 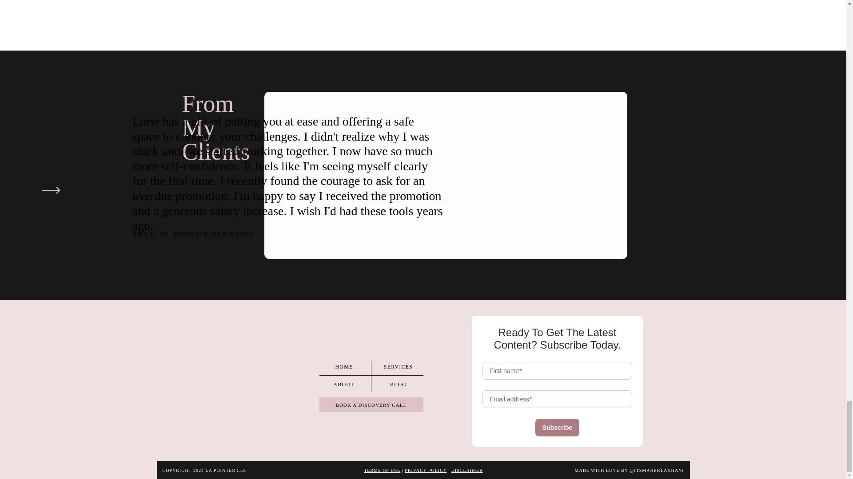 I want to click on SERVICES, so click(x=398, y=366).